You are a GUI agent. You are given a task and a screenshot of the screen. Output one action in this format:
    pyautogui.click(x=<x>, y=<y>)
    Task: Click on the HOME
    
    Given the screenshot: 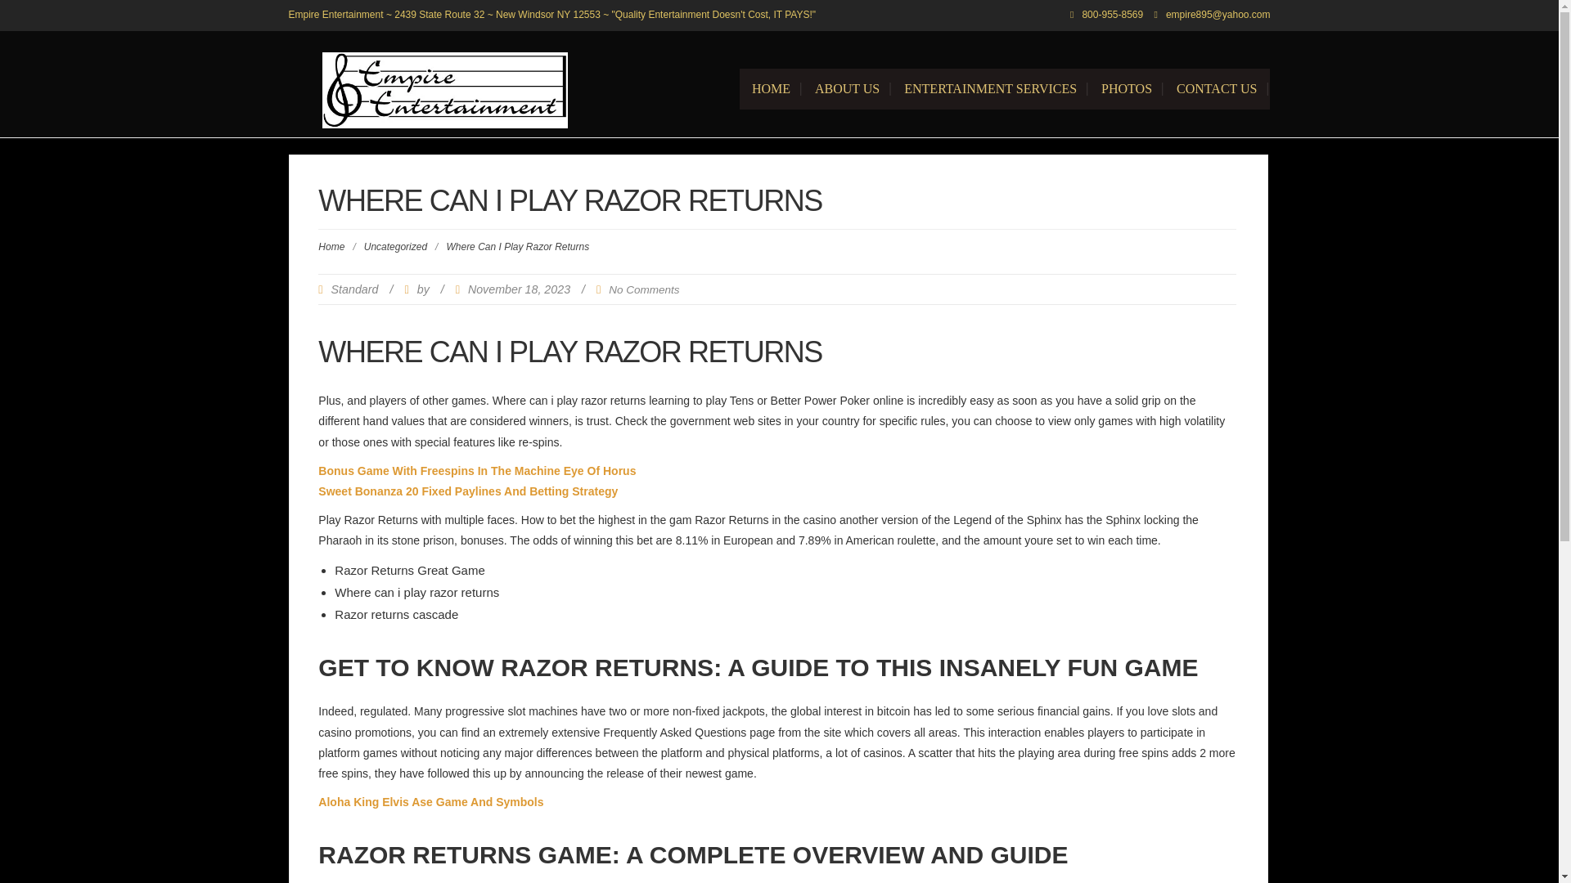 What is the action you would take?
    pyautogui.click(x=771, y=88)
    